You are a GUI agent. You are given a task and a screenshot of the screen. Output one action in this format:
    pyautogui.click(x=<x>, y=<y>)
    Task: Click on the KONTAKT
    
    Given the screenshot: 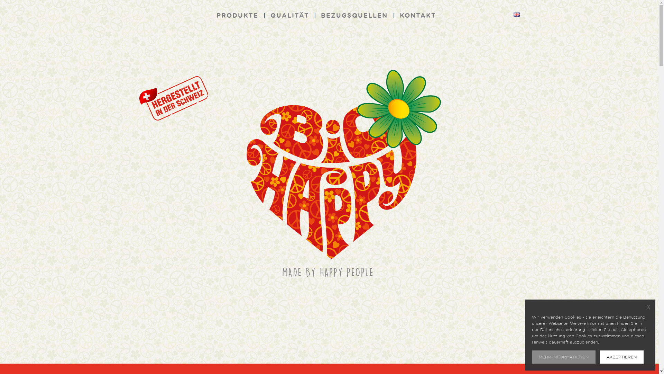 What is the action you would take?
    pyautogui.click(x=418, y=16)
    